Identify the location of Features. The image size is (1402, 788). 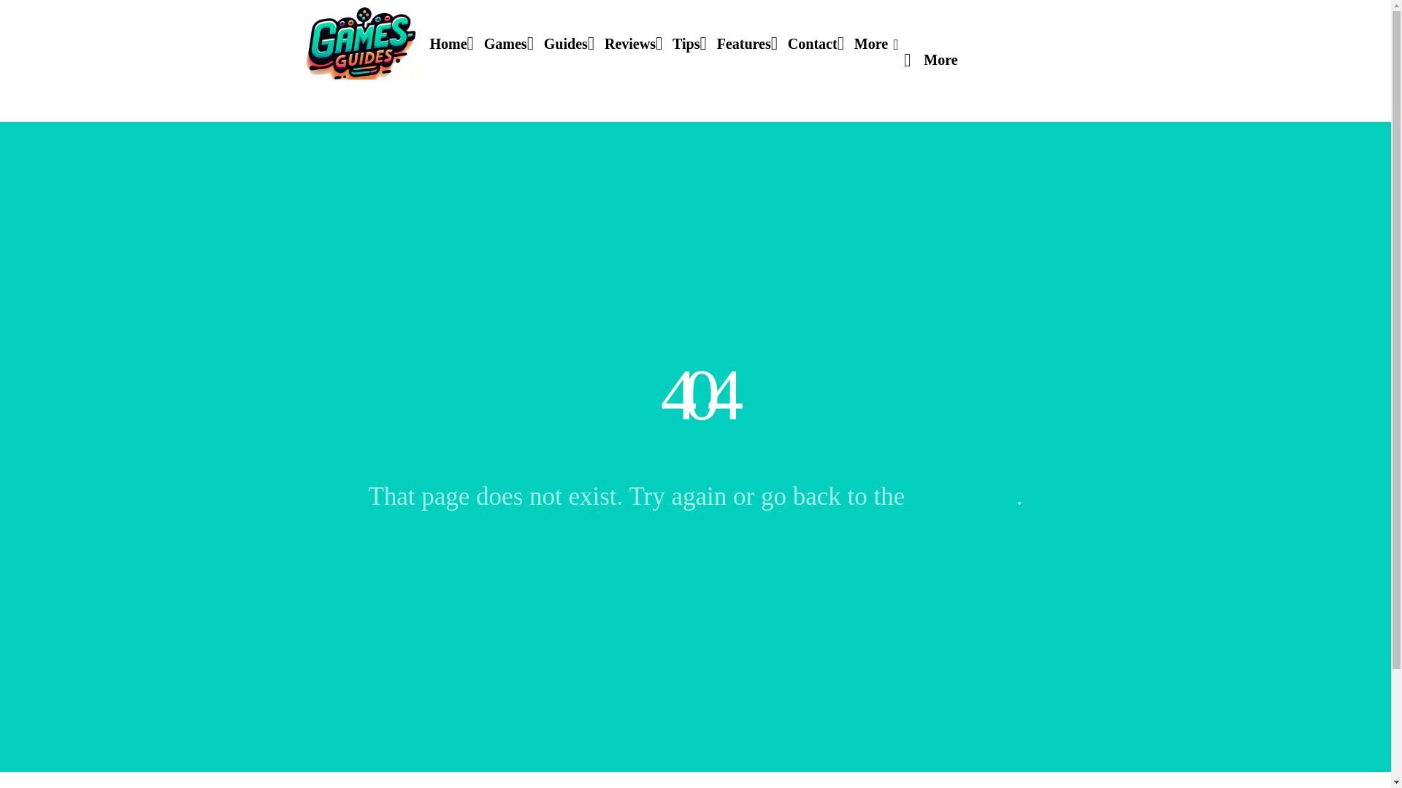
(743, 44).